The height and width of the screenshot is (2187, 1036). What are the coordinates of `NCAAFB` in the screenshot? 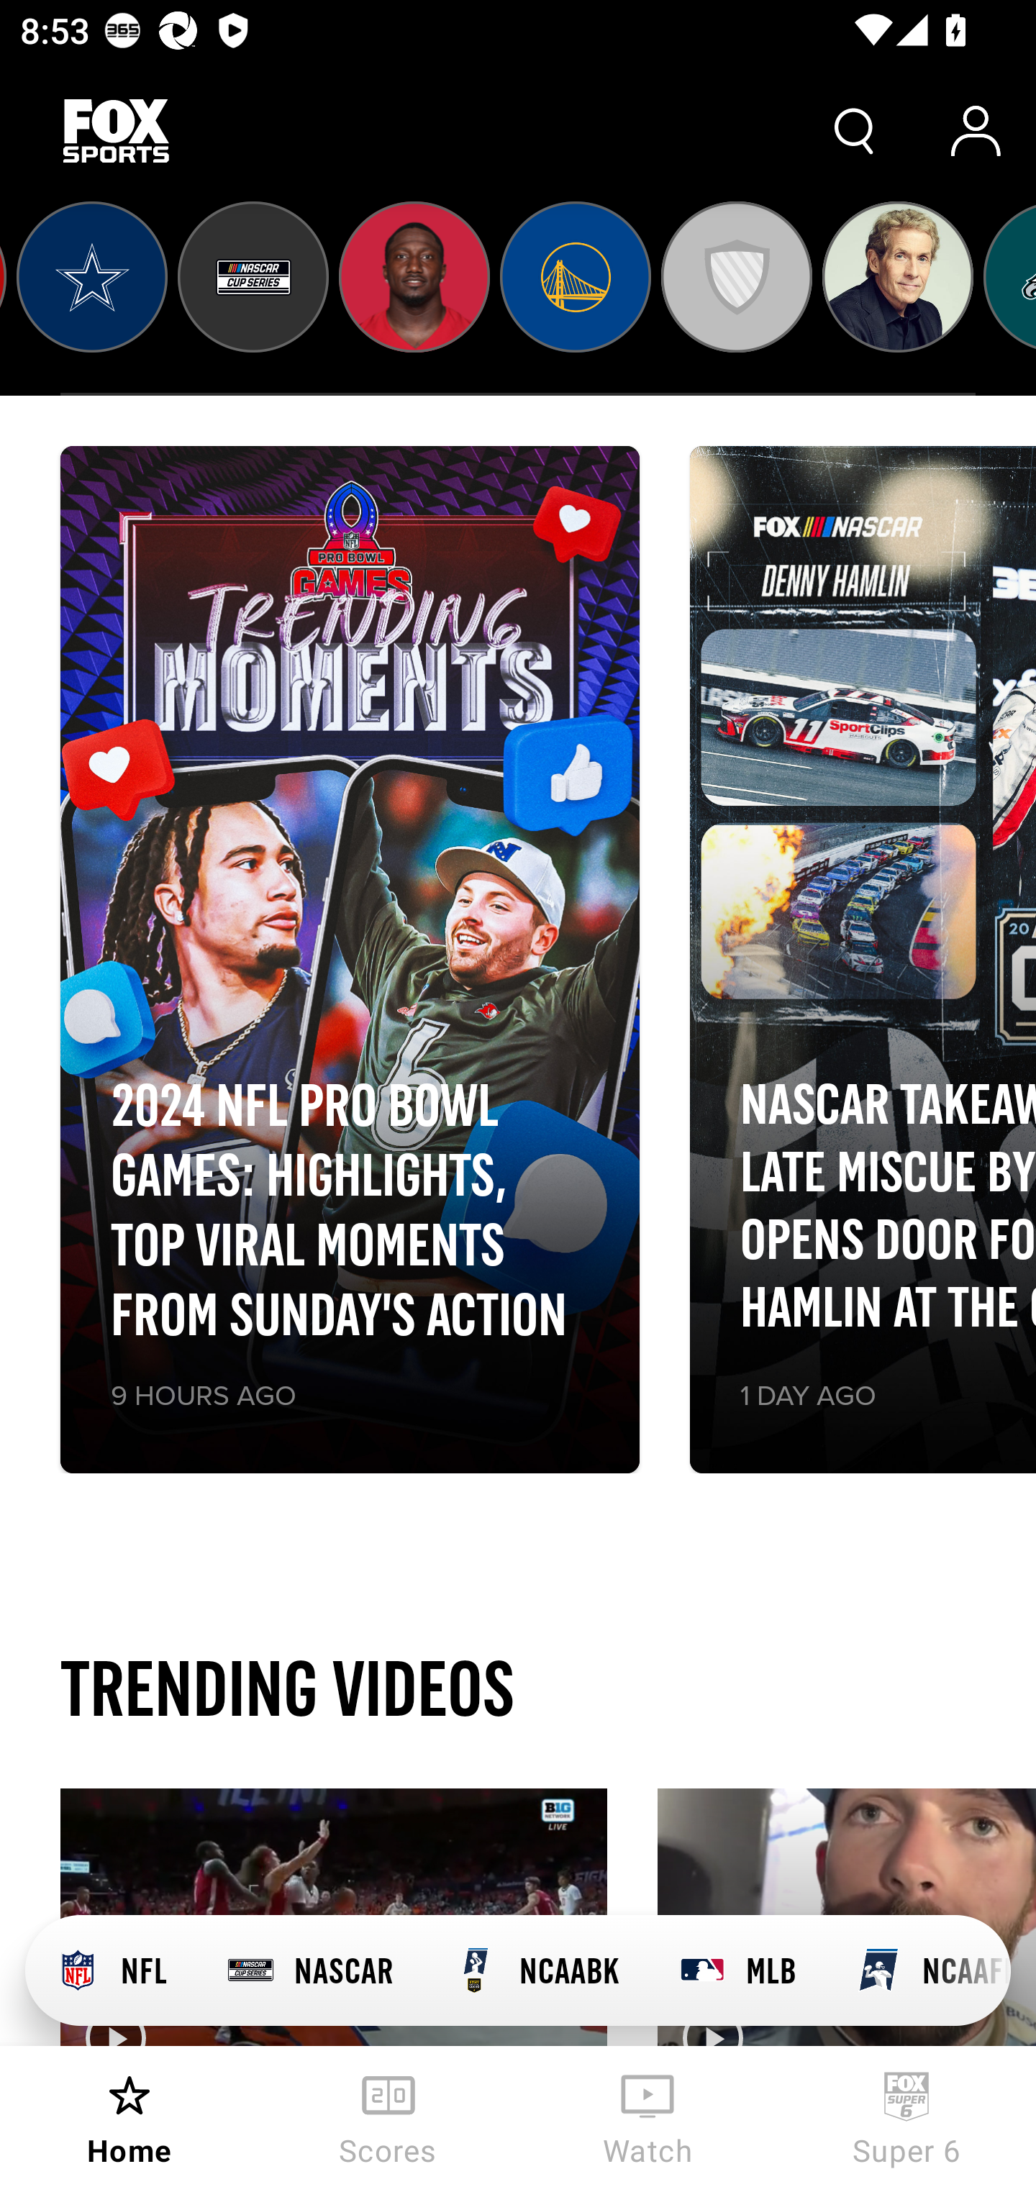 It's located at (918, 1970).